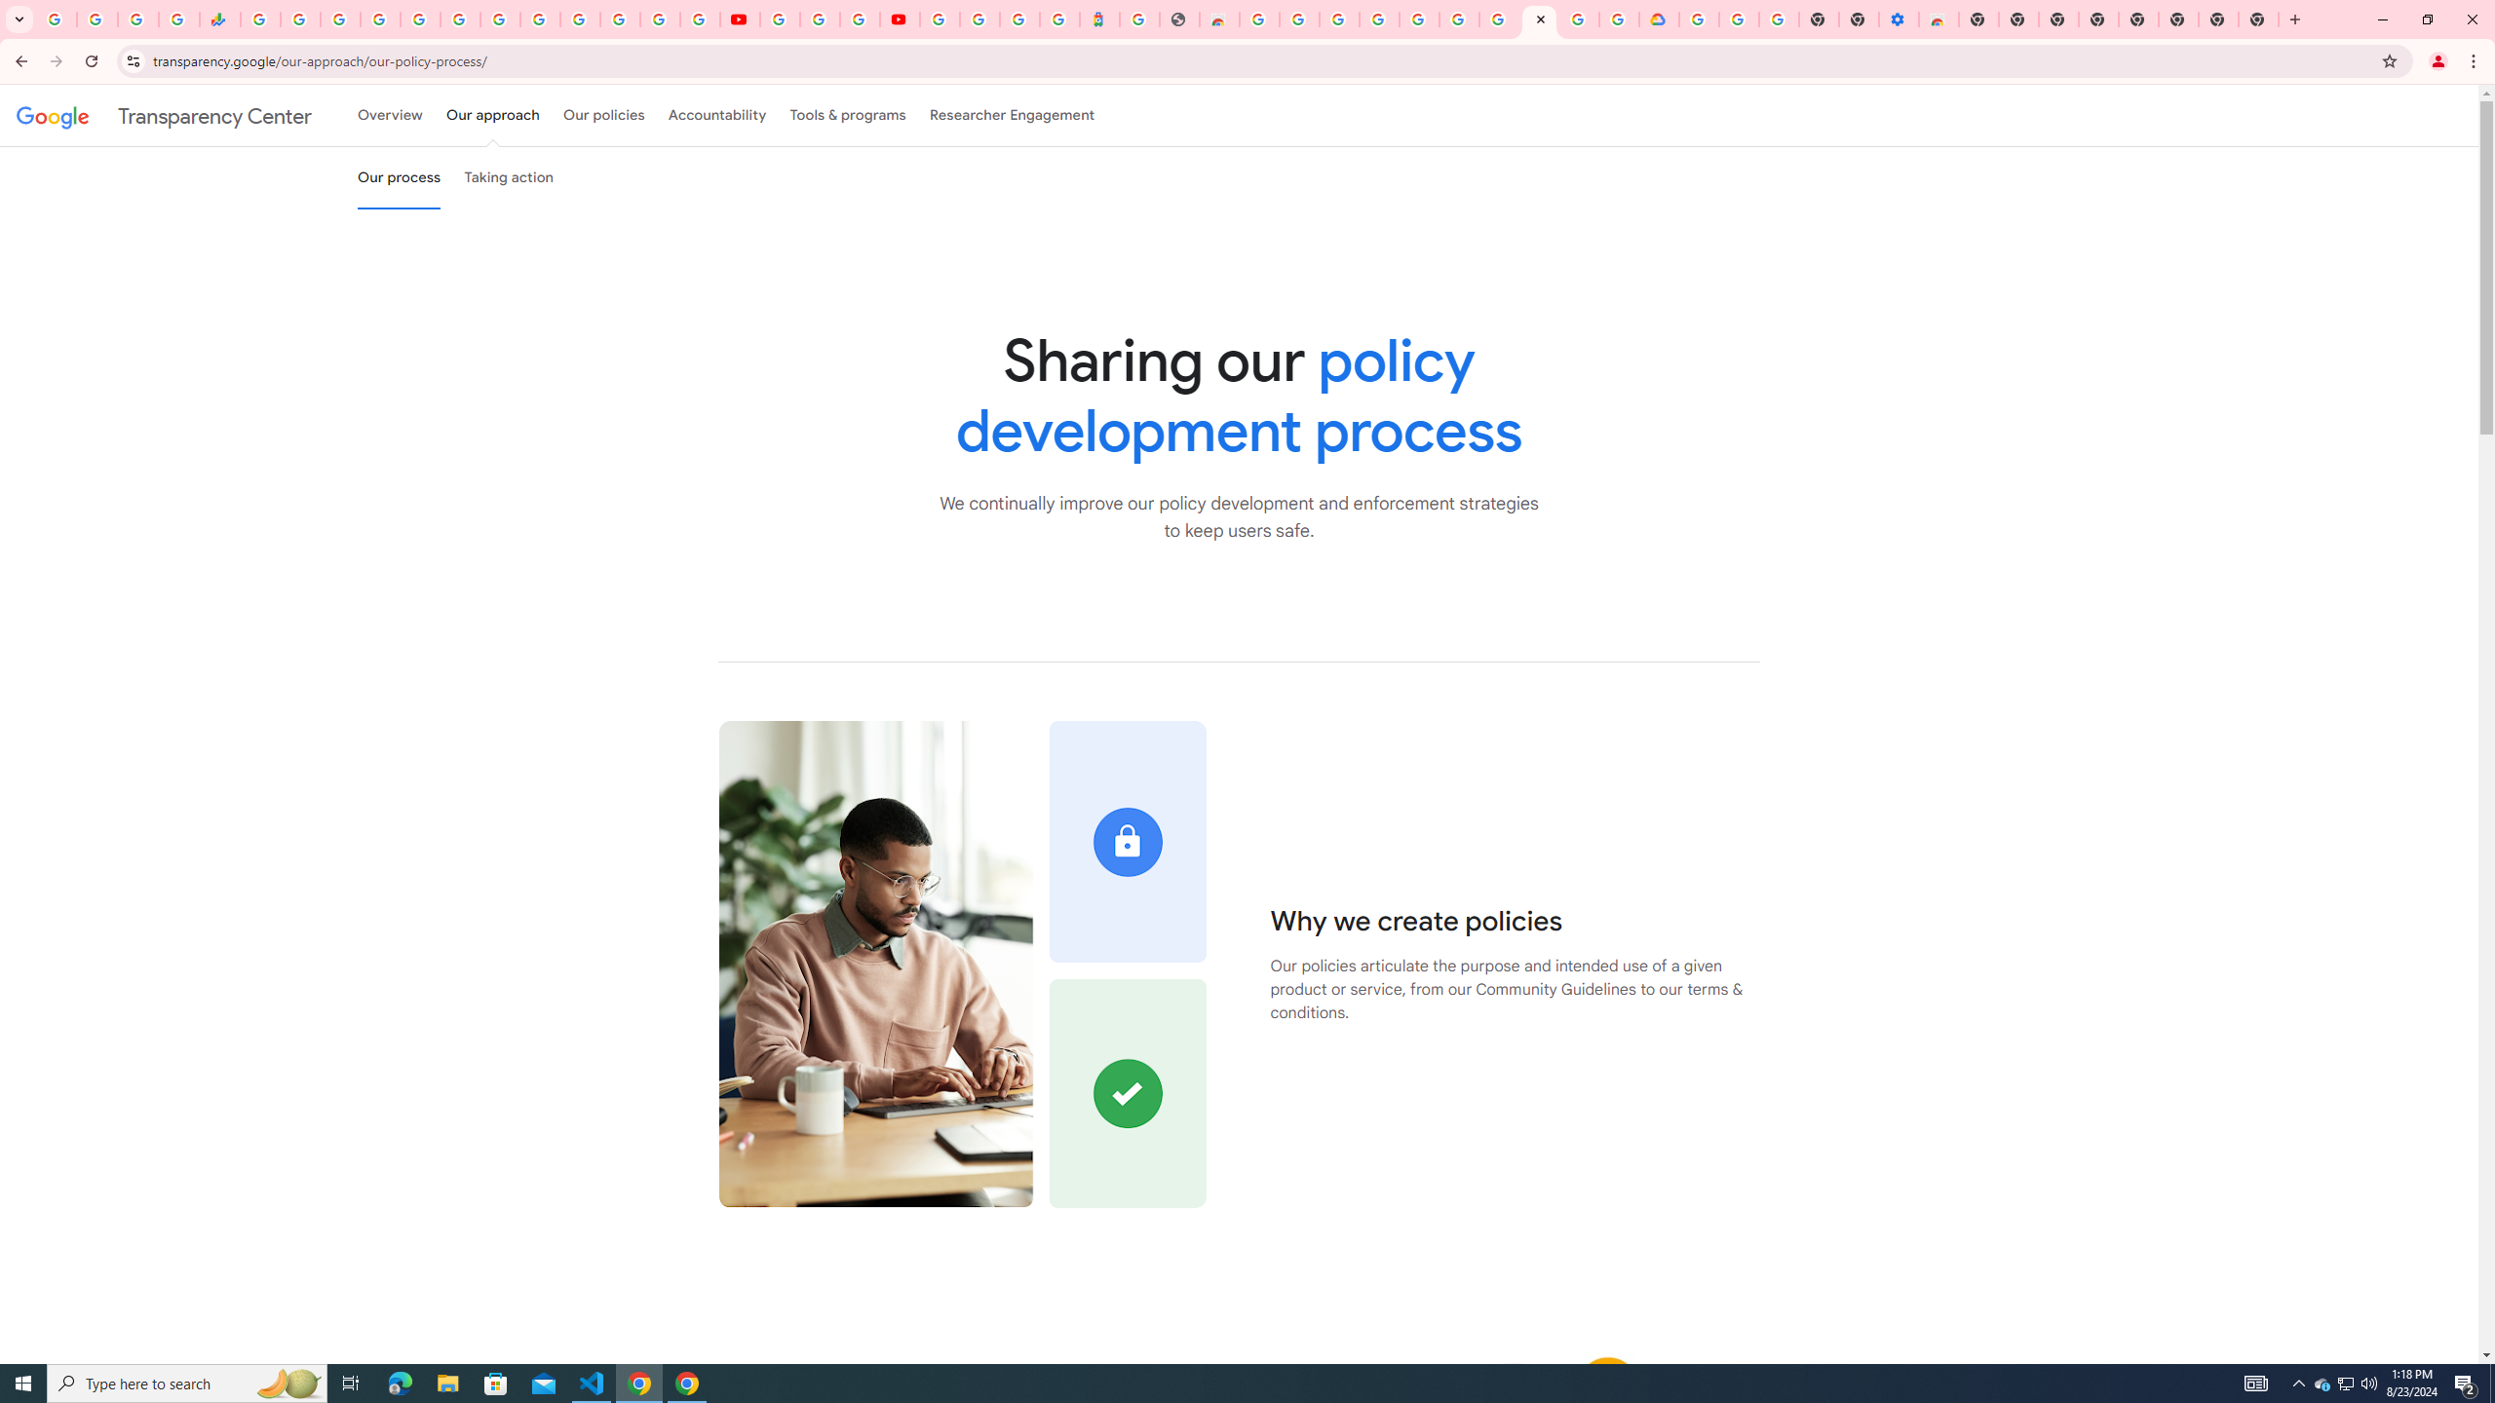 The image size is (2495, 1403). What do you see at coordinates (860, 19) in the screenshot?
I see `Create your Google Account` at bounding box center [860, 19].